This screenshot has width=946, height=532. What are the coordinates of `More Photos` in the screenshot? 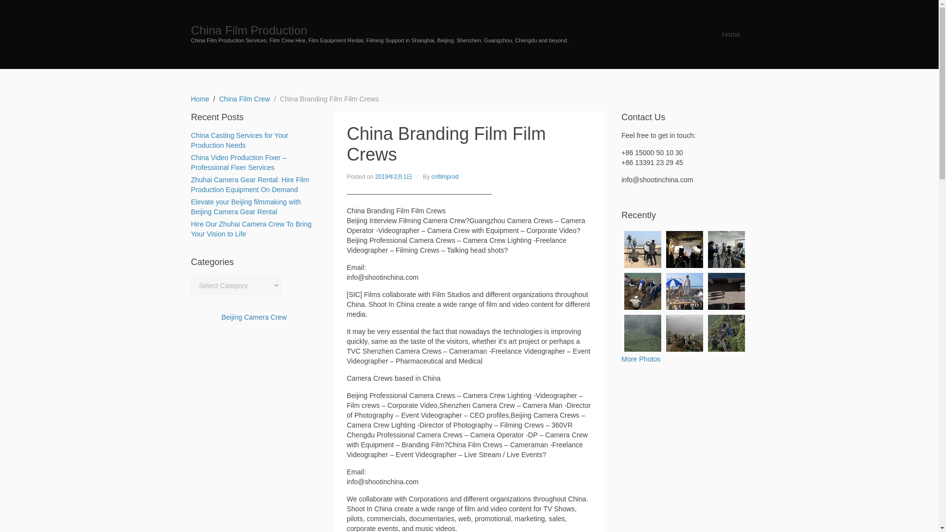 It's located at (641, 359).